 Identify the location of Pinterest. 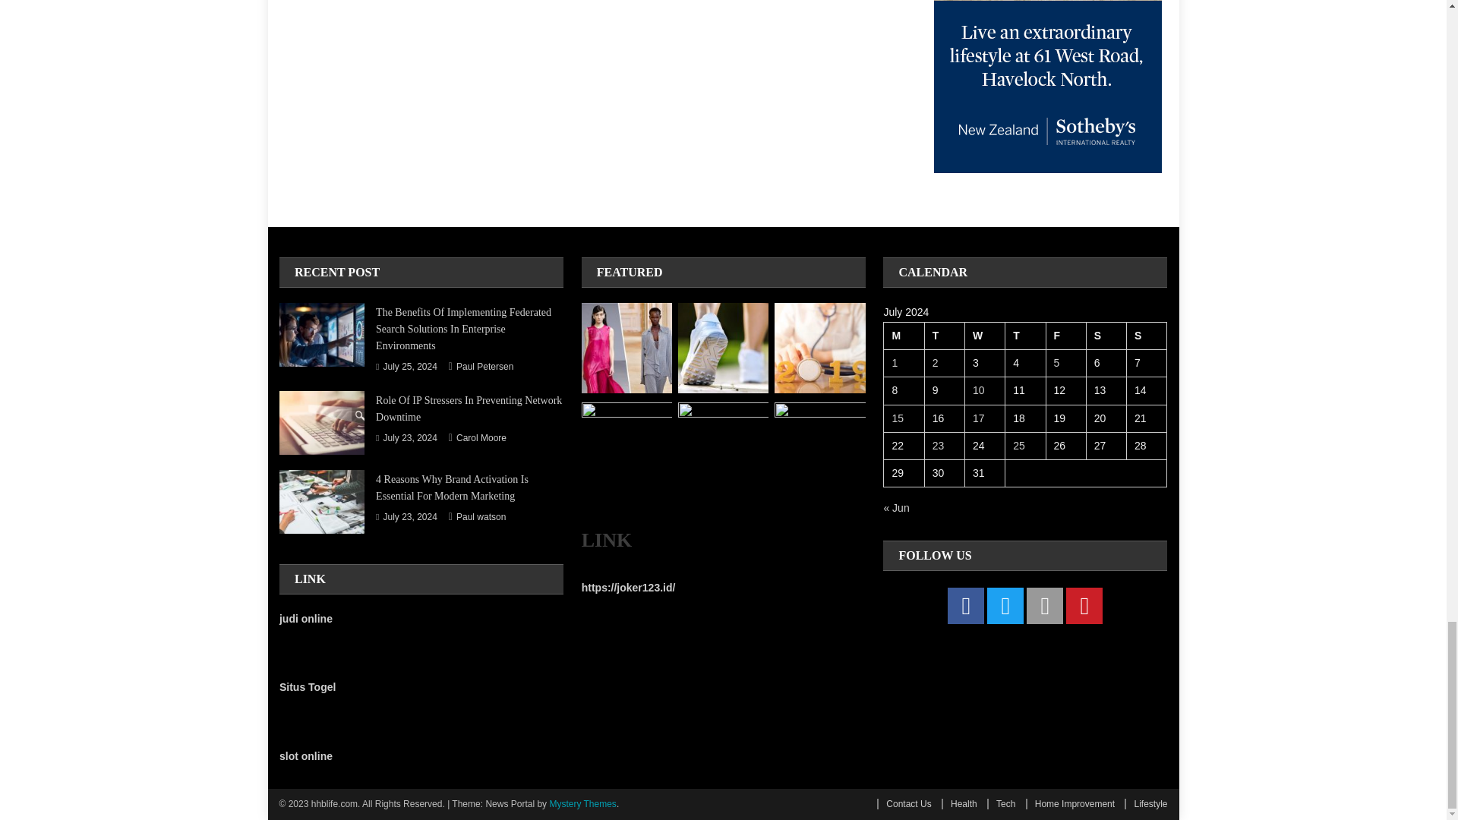
(1084, 606).